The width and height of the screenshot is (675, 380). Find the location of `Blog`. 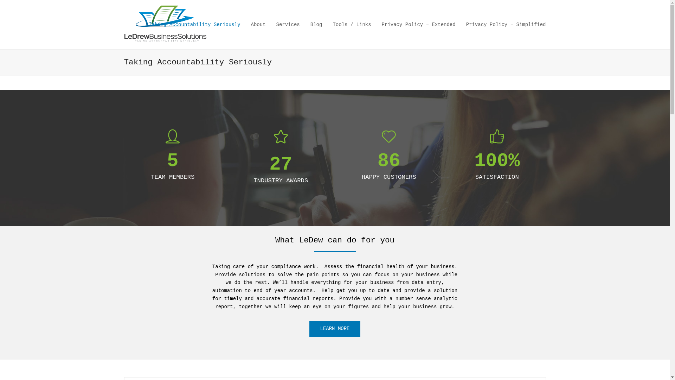

Blog is located at coordinates (316, 25).